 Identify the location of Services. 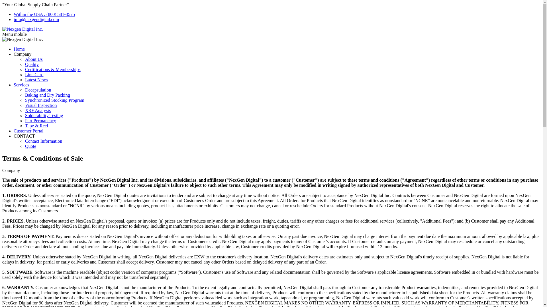
(21, 85).